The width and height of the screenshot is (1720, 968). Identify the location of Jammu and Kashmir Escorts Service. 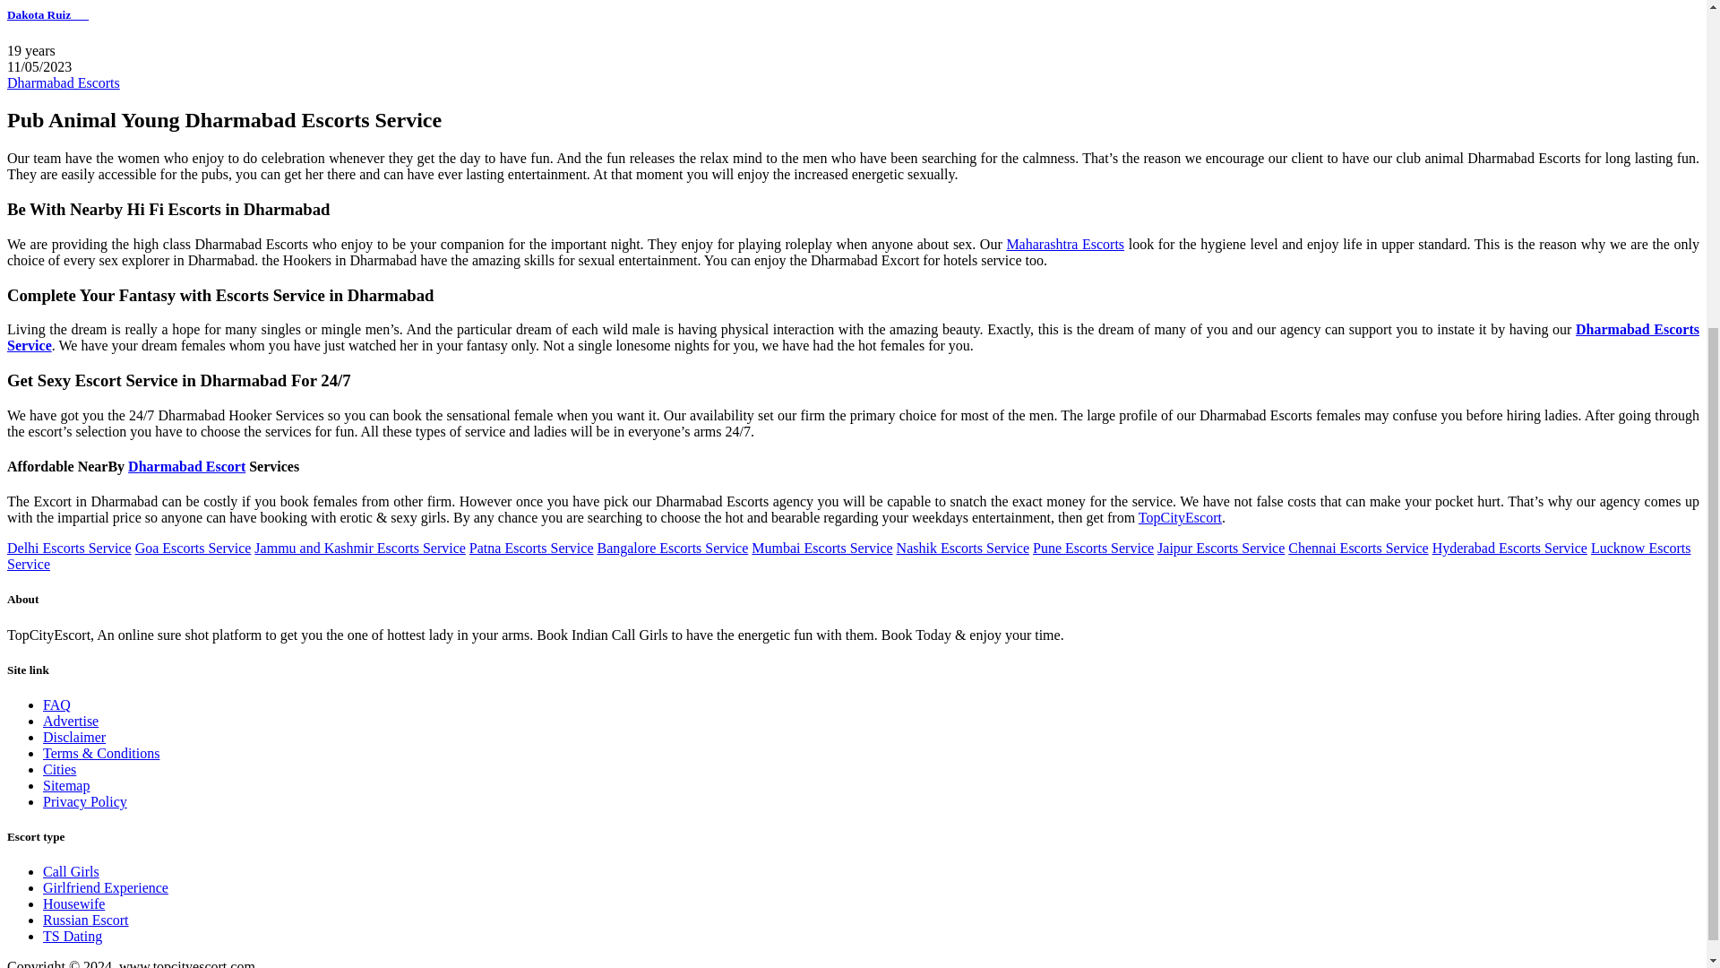
(360, 547).